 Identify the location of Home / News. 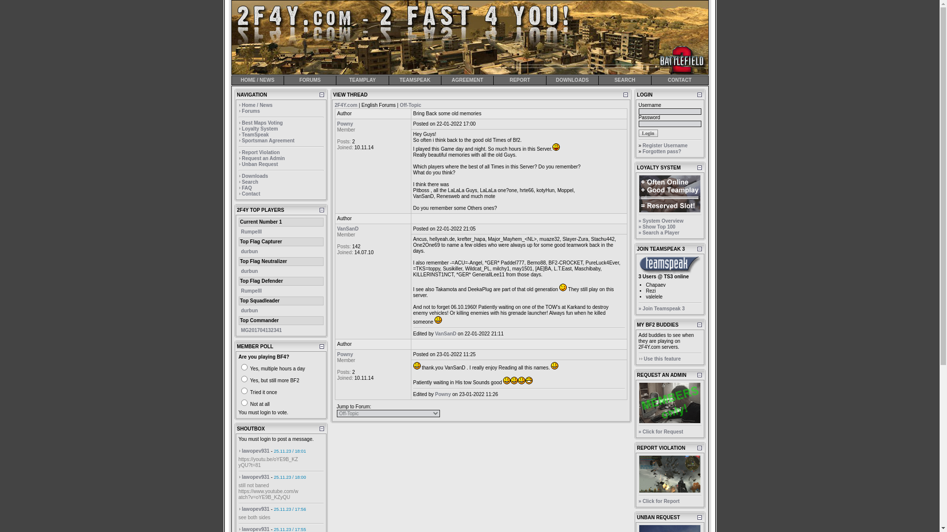
(256, 105).